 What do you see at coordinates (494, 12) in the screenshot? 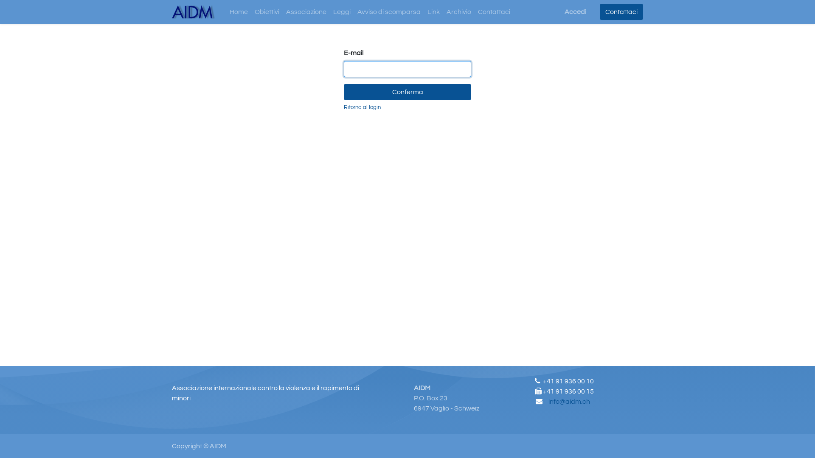
I see `Contattaci` at bounding box center [494, 12].